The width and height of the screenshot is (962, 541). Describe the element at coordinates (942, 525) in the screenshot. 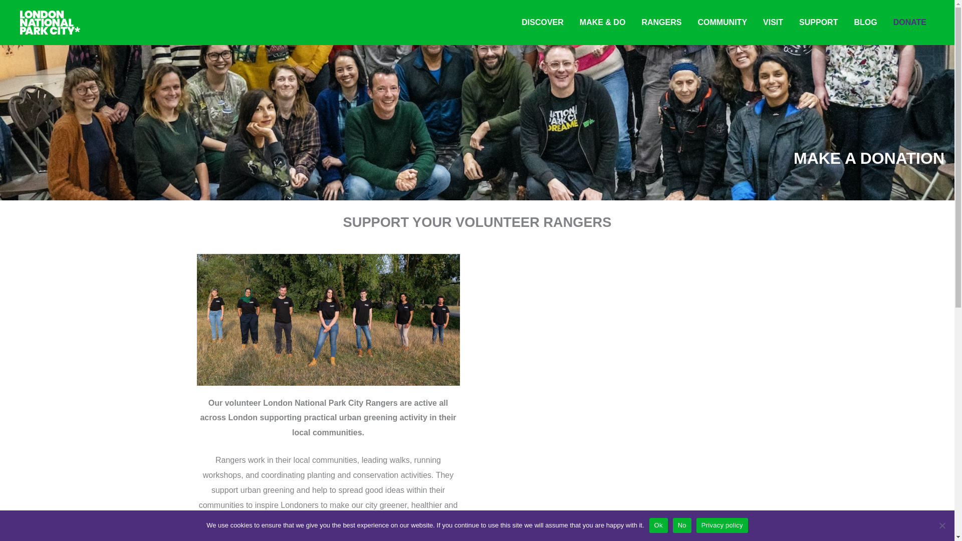

I see `No` at that location.